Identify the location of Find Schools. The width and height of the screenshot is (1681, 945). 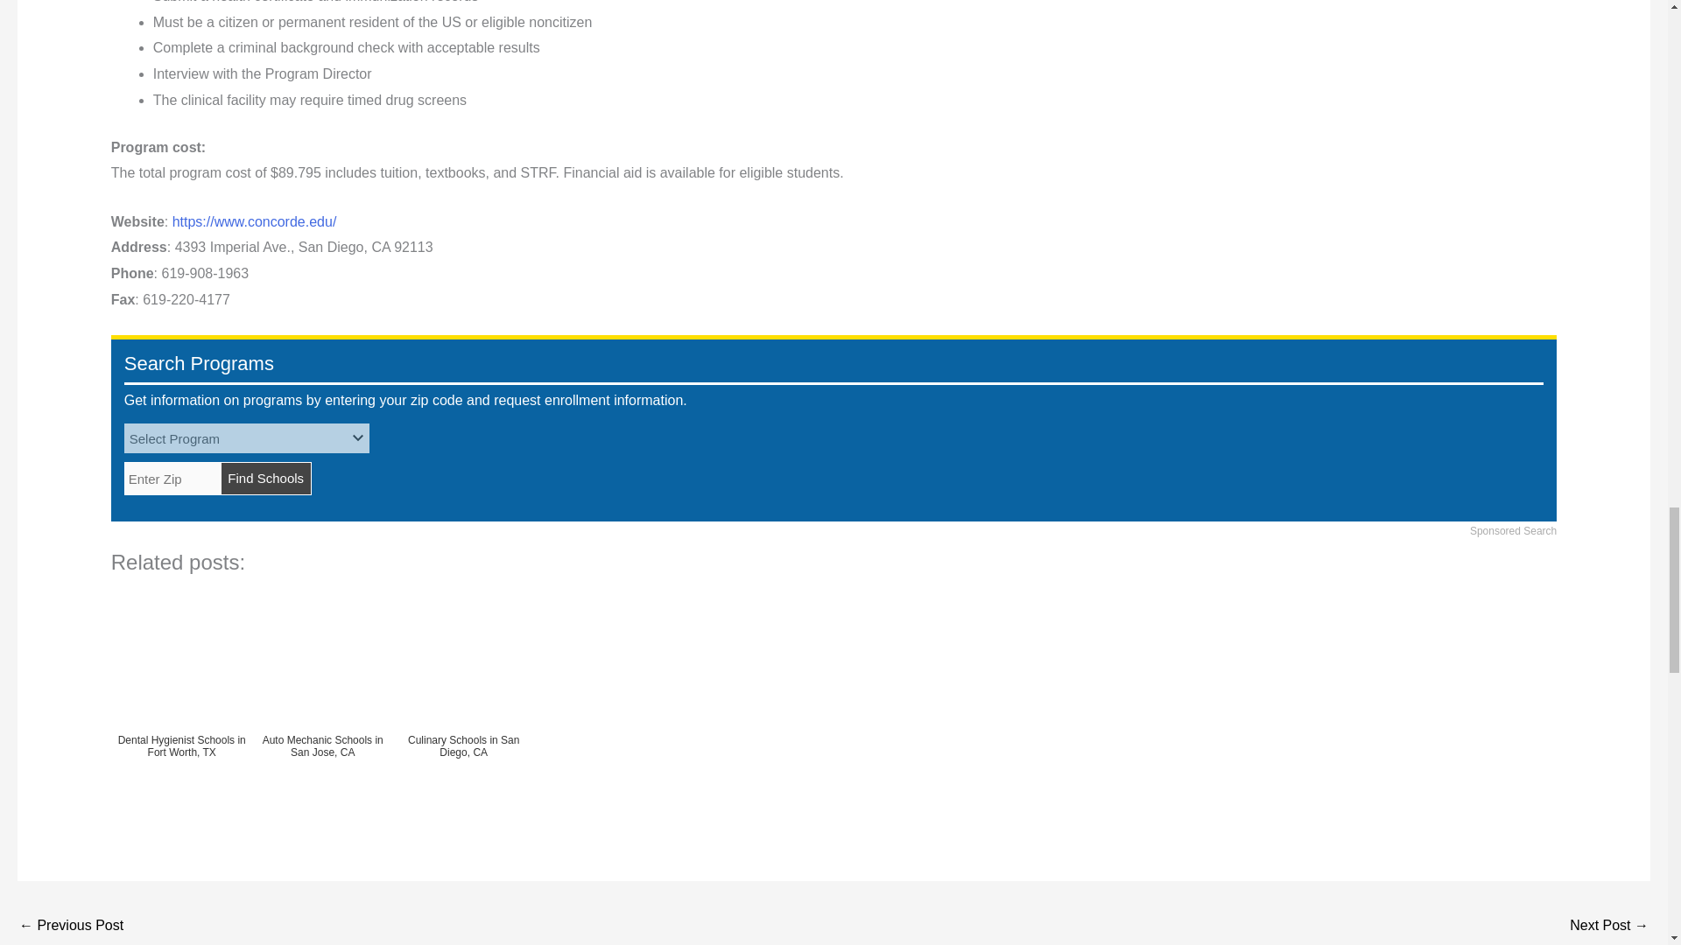
(265, 478).